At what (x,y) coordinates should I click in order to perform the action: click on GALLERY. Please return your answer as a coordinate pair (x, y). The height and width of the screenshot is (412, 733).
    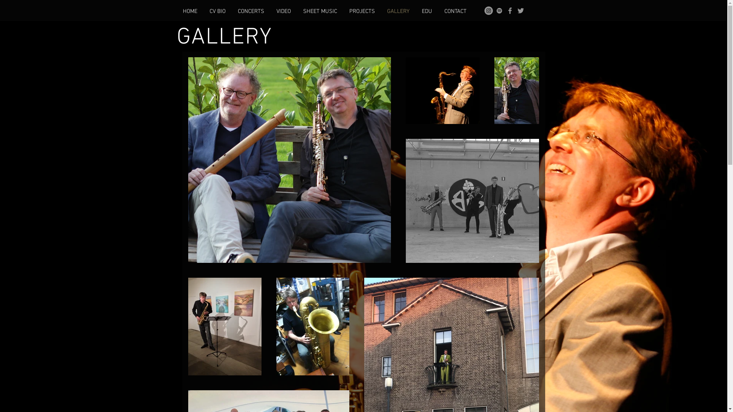
    Looking at the image, I should click on (399, 11).